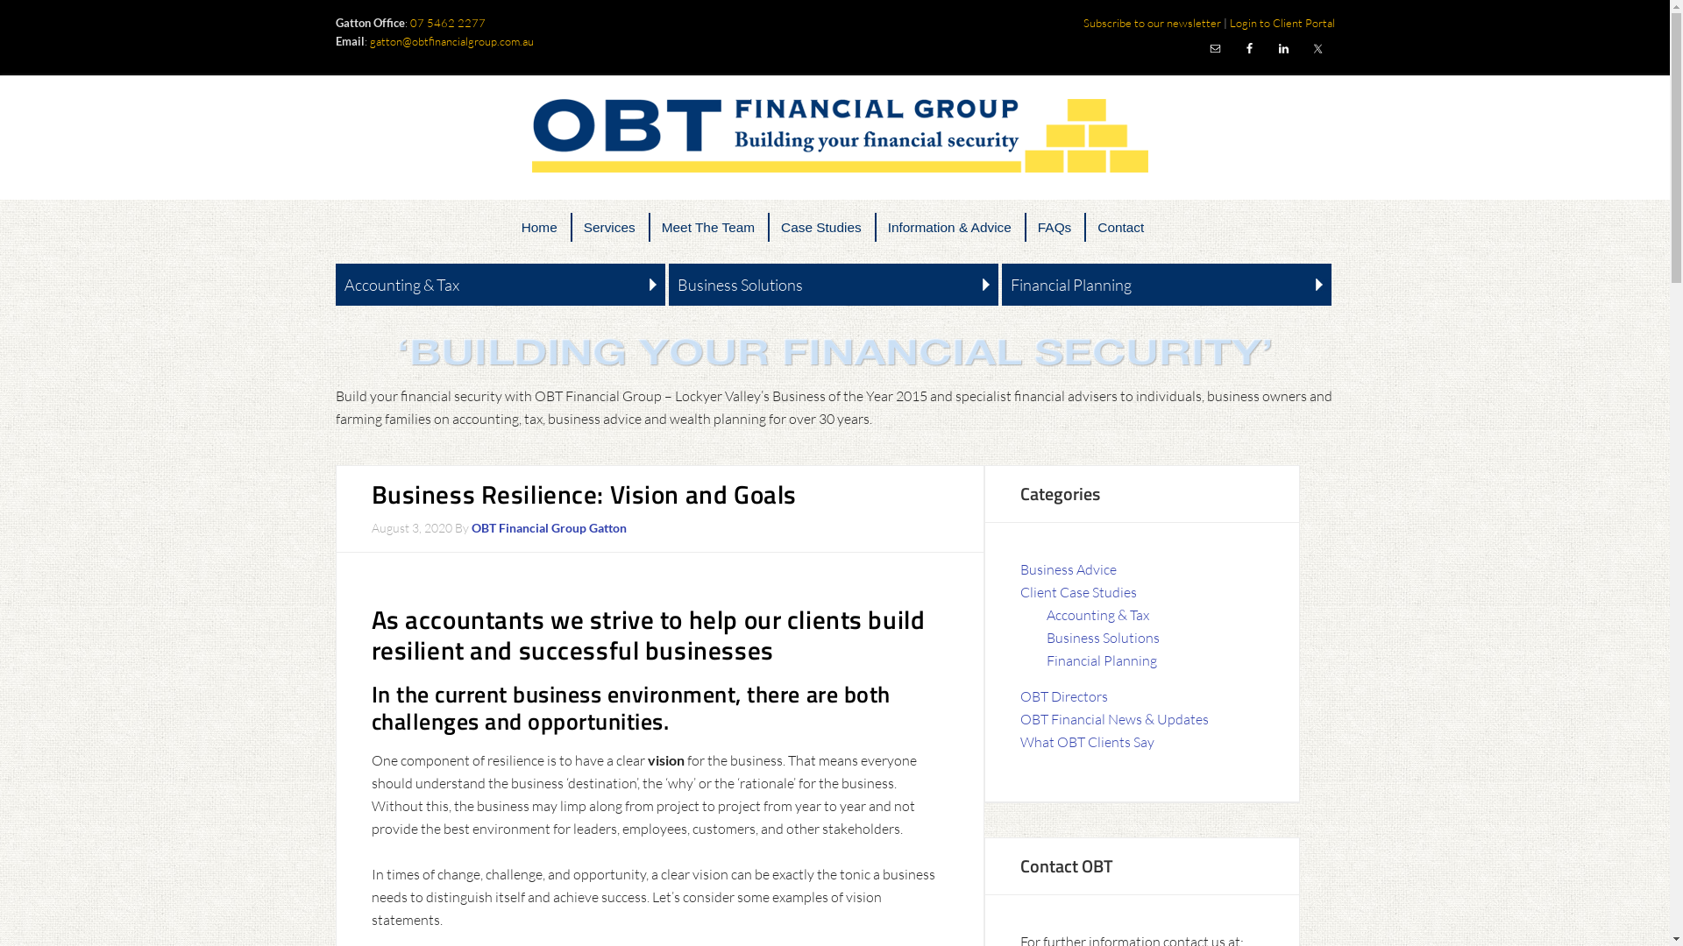 The height and width of the screenshot is (946, 1683). What do you see at coordinates (610, 228) in the screenshot?
I see `Services` at bounding box center [610, 228].